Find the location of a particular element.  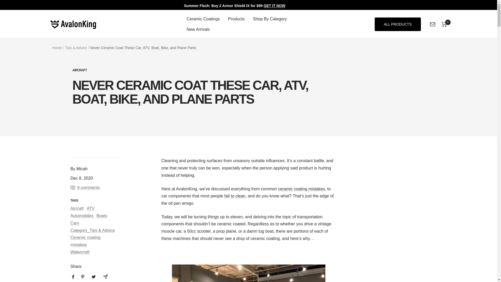

Watercraft is located at coordinates (80, 252).